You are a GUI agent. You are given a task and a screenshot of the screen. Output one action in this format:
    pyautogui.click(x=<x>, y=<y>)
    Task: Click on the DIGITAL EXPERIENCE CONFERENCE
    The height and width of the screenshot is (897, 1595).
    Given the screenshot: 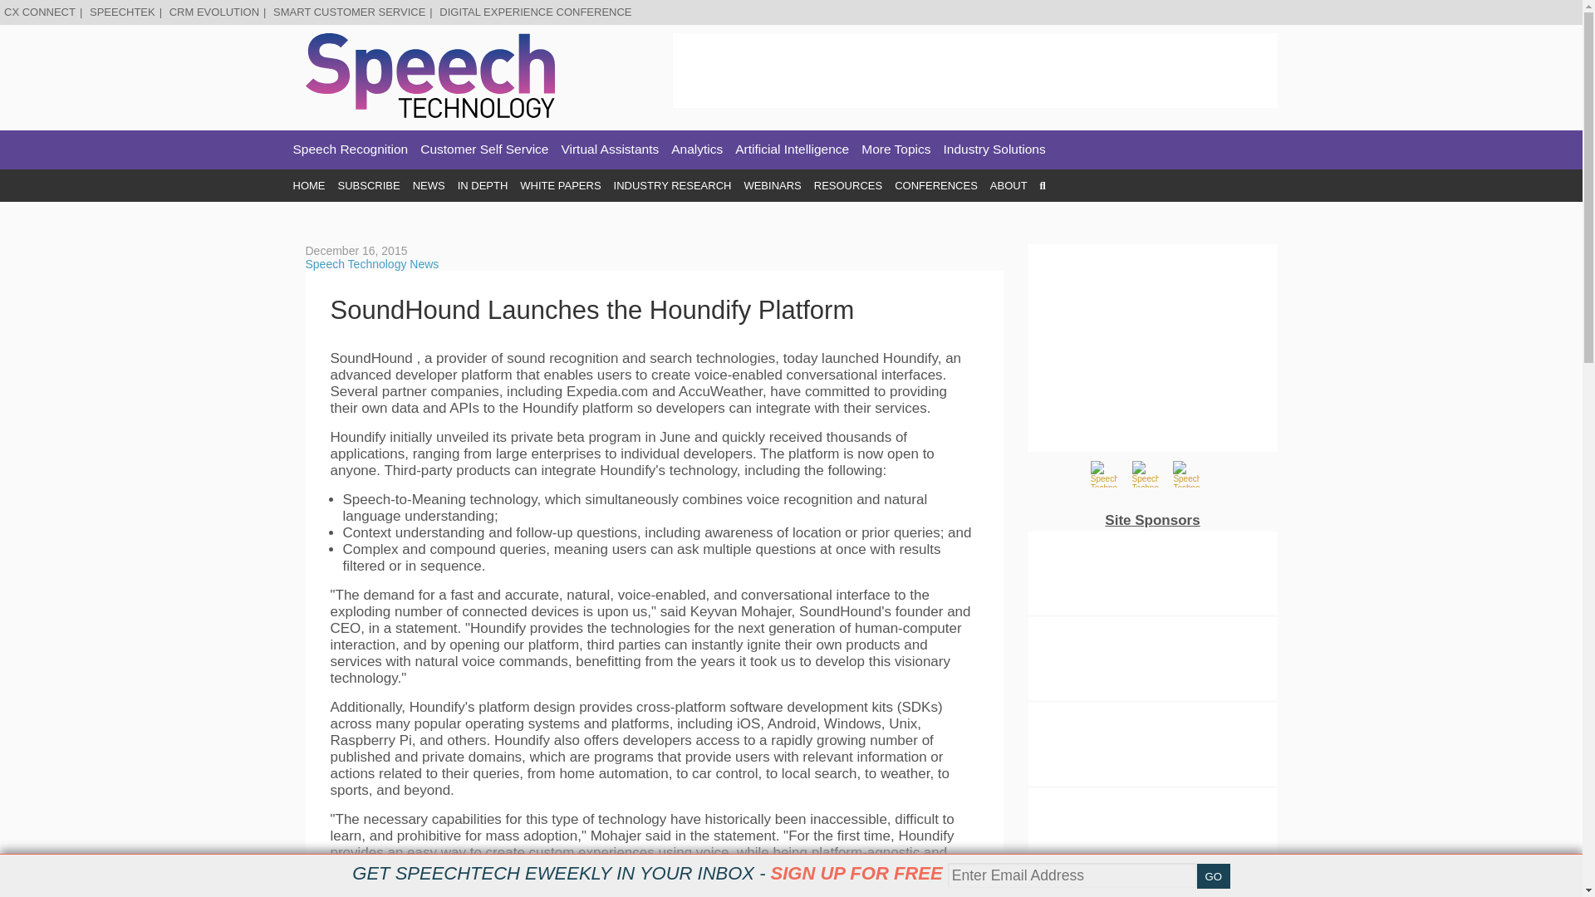 What is the action you would take?
    pyautogui.click(x=535, y=12)
    